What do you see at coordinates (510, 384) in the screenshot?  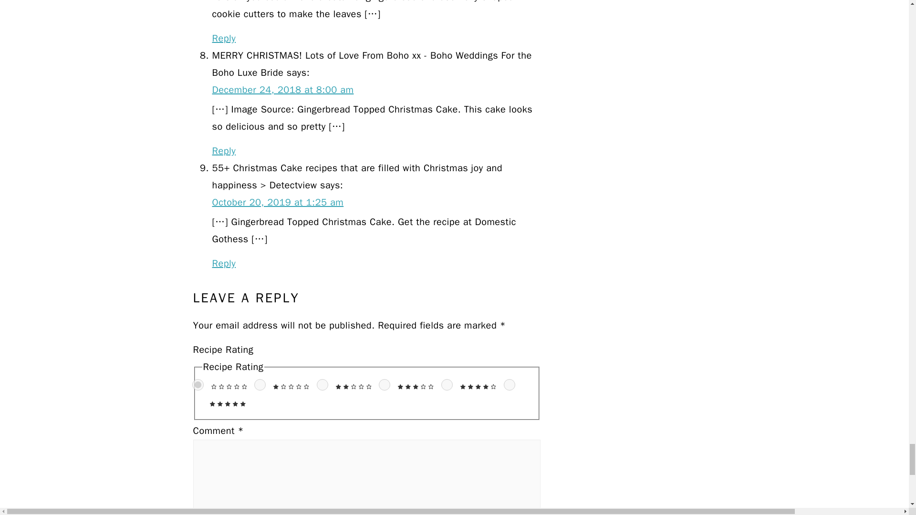 I see `5` at bounding box center [510, 384].